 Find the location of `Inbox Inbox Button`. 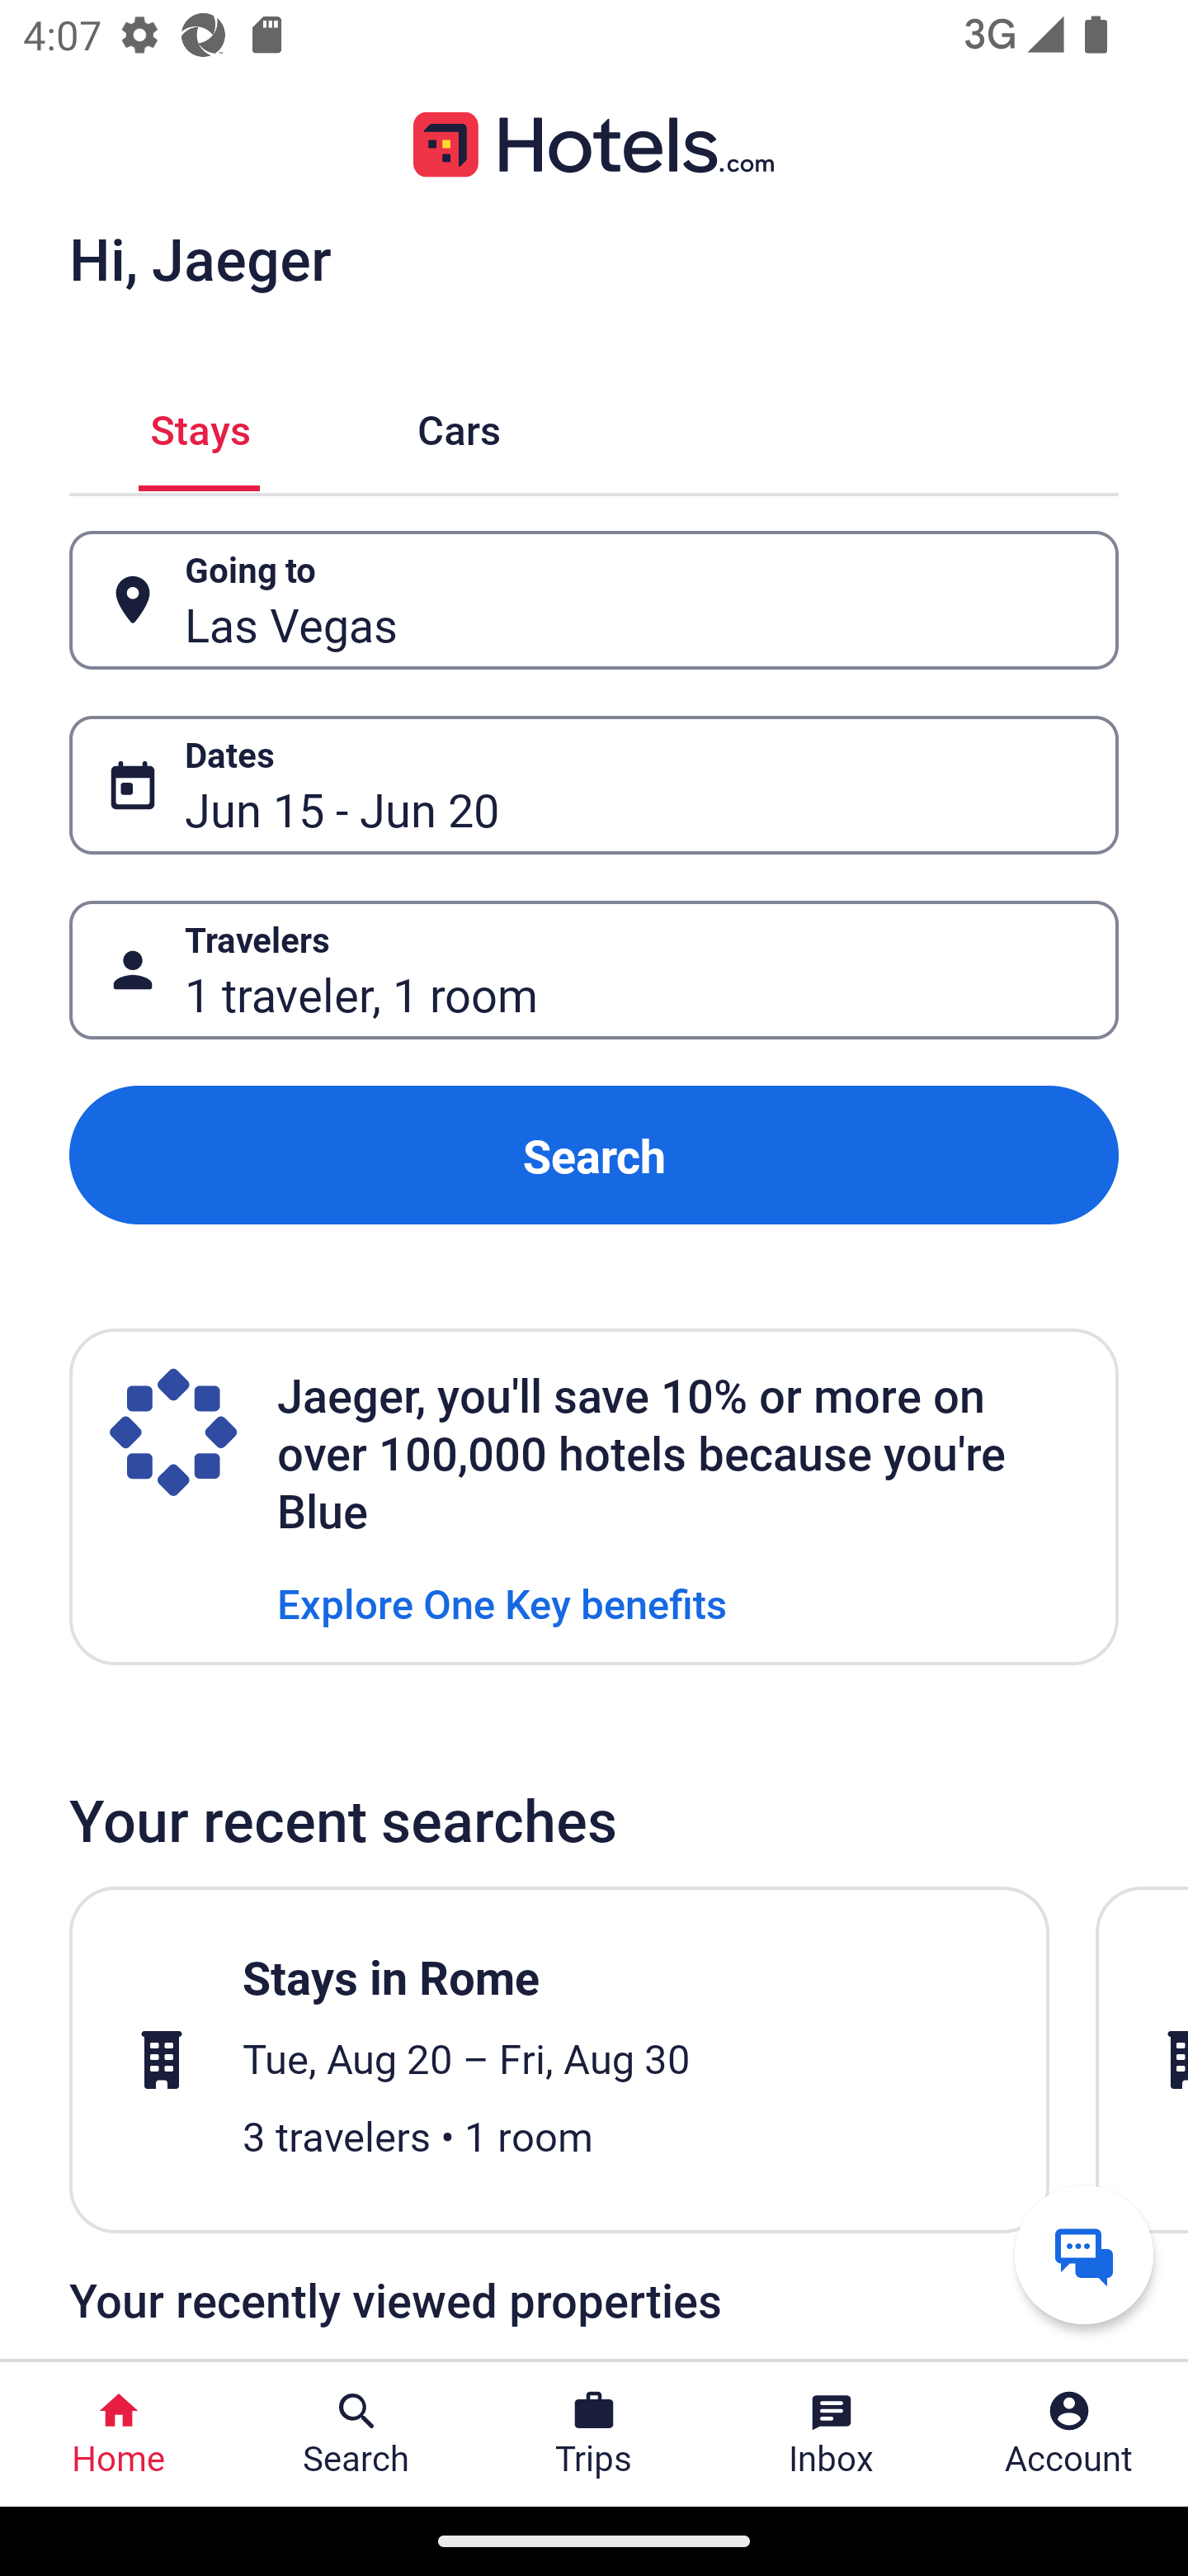

Inbox Inbox Button is located at coordinates (832, 2434).